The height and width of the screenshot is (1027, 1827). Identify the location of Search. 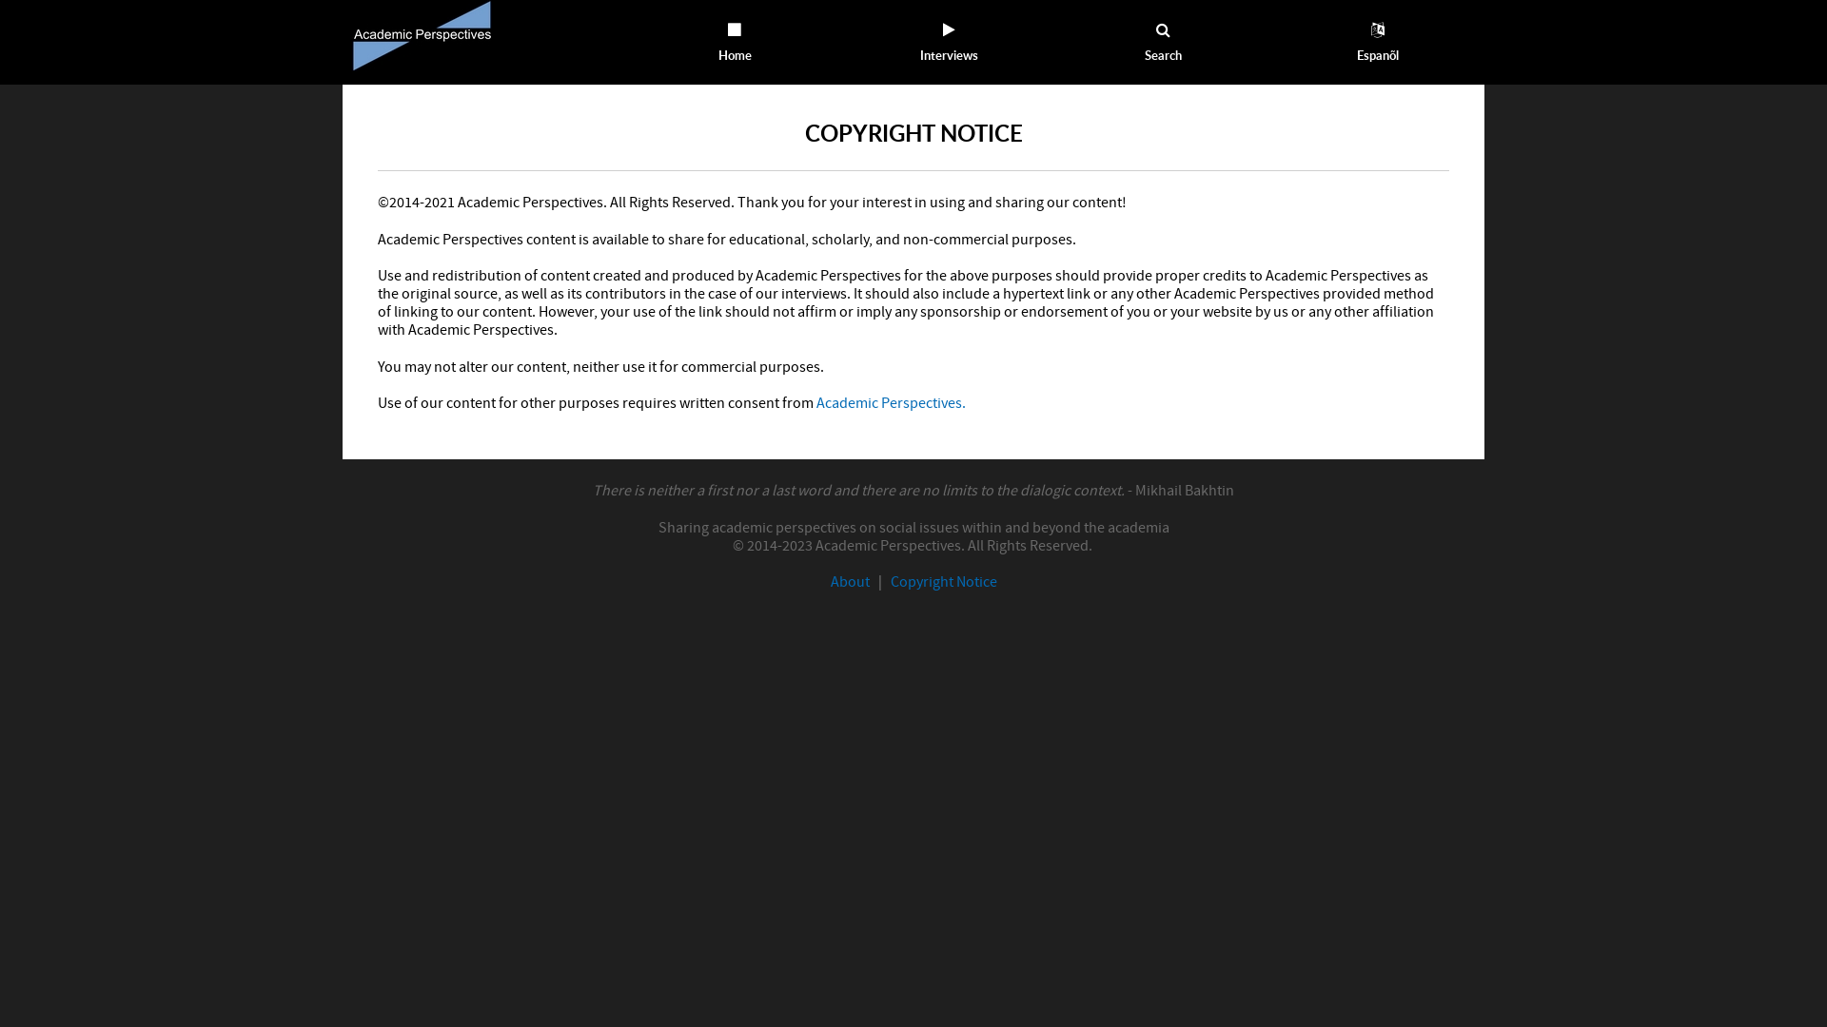
(1163, 42).